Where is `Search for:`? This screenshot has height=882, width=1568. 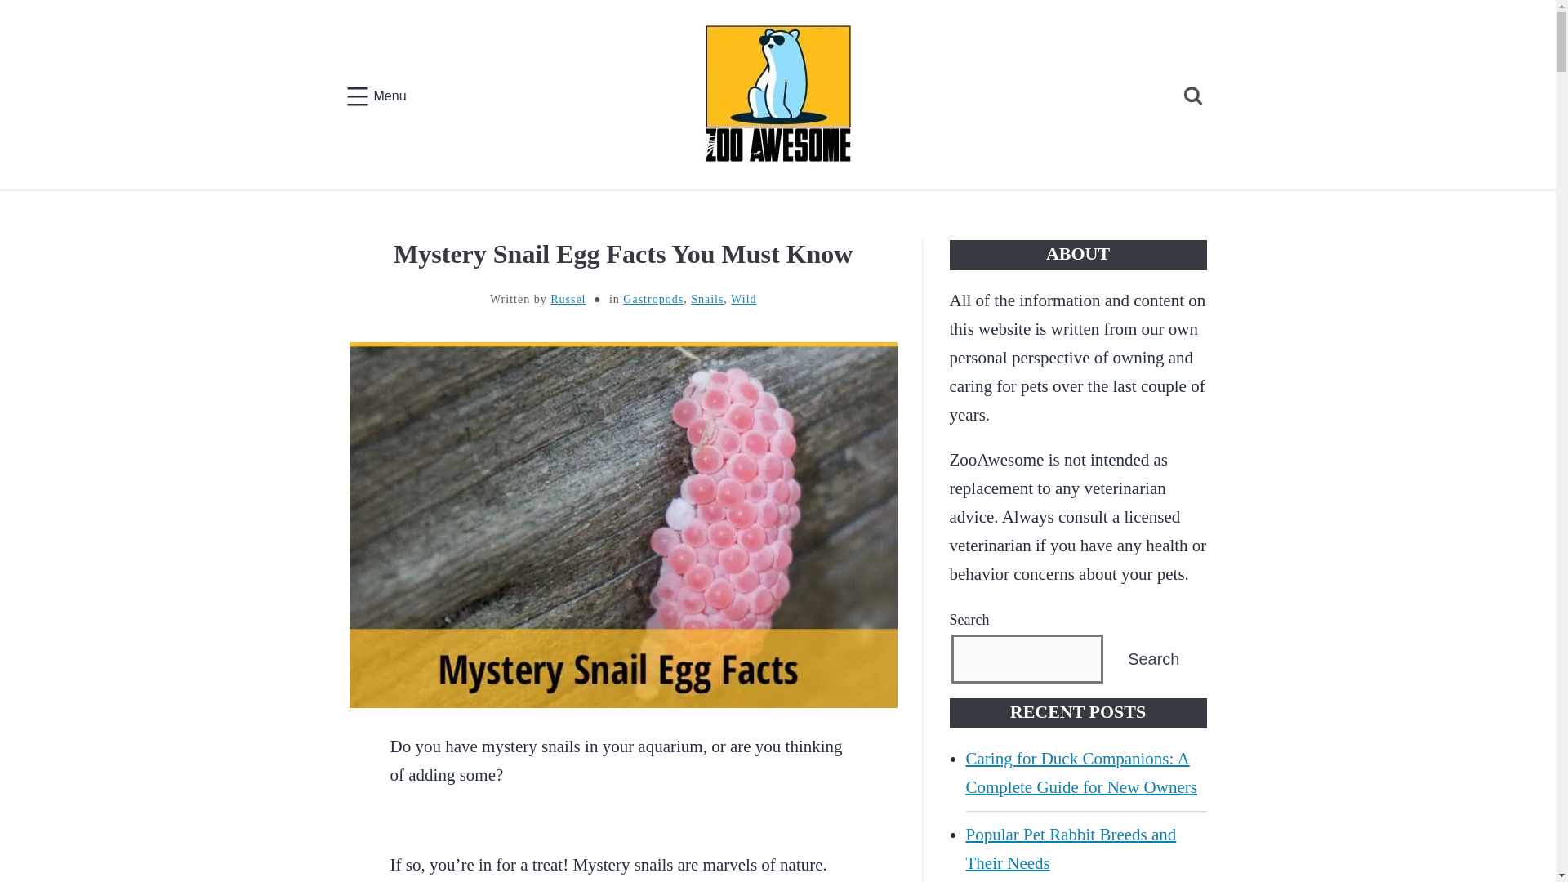 Search for: is located at coordinates (1192, 95).